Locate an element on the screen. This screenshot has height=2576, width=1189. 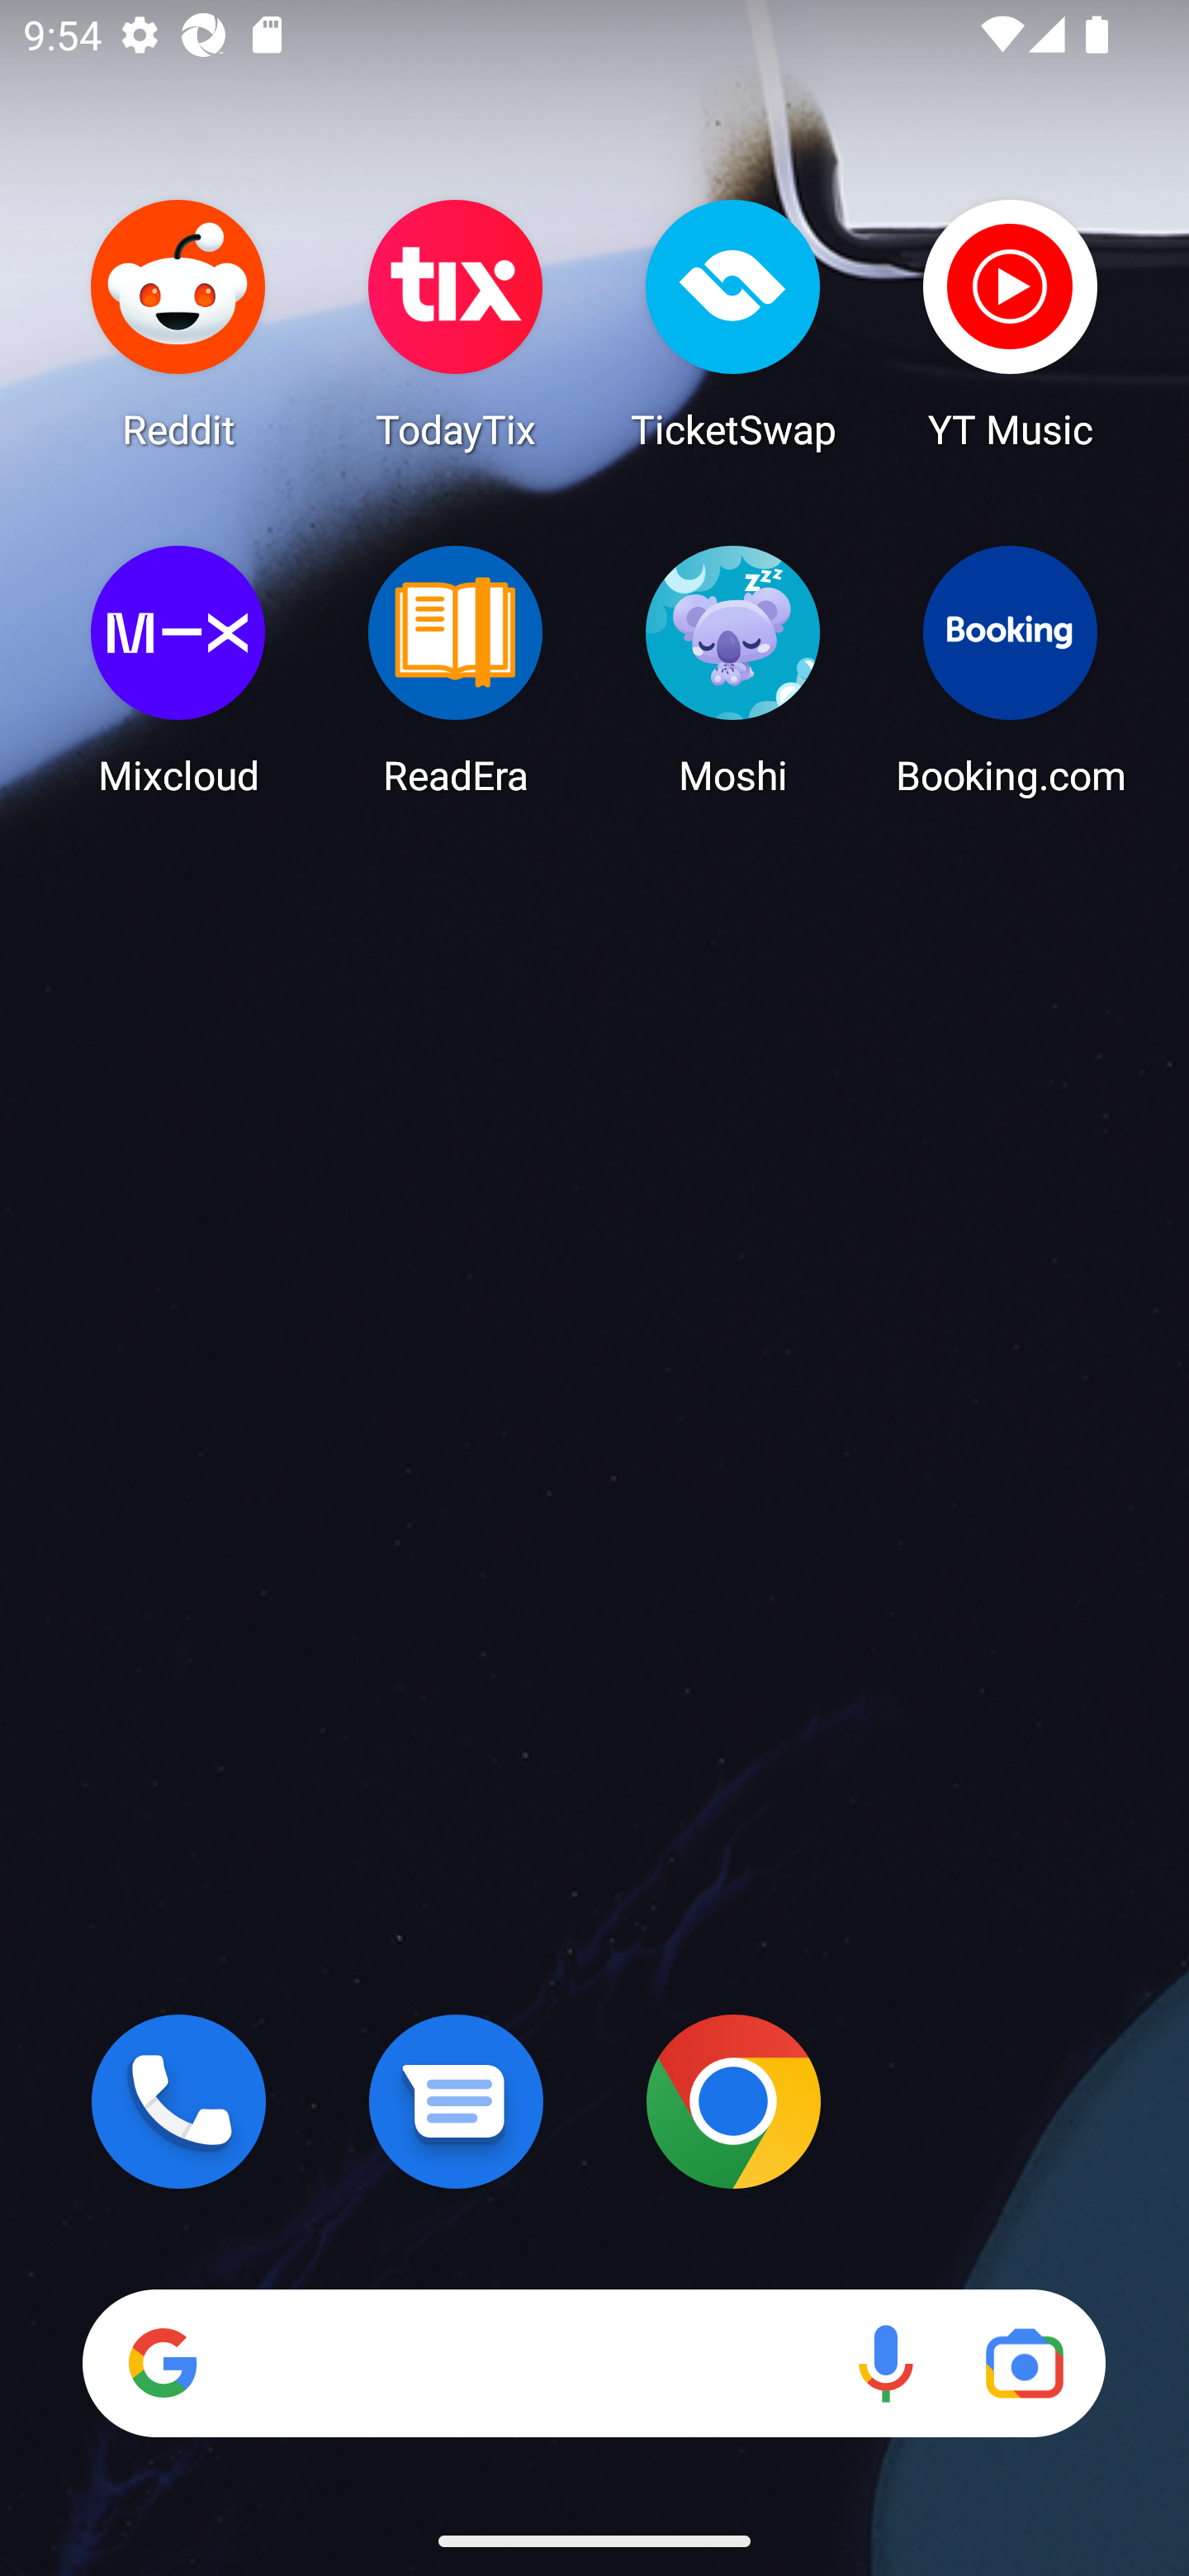
ReadEra is located at coordinates (456, 670).